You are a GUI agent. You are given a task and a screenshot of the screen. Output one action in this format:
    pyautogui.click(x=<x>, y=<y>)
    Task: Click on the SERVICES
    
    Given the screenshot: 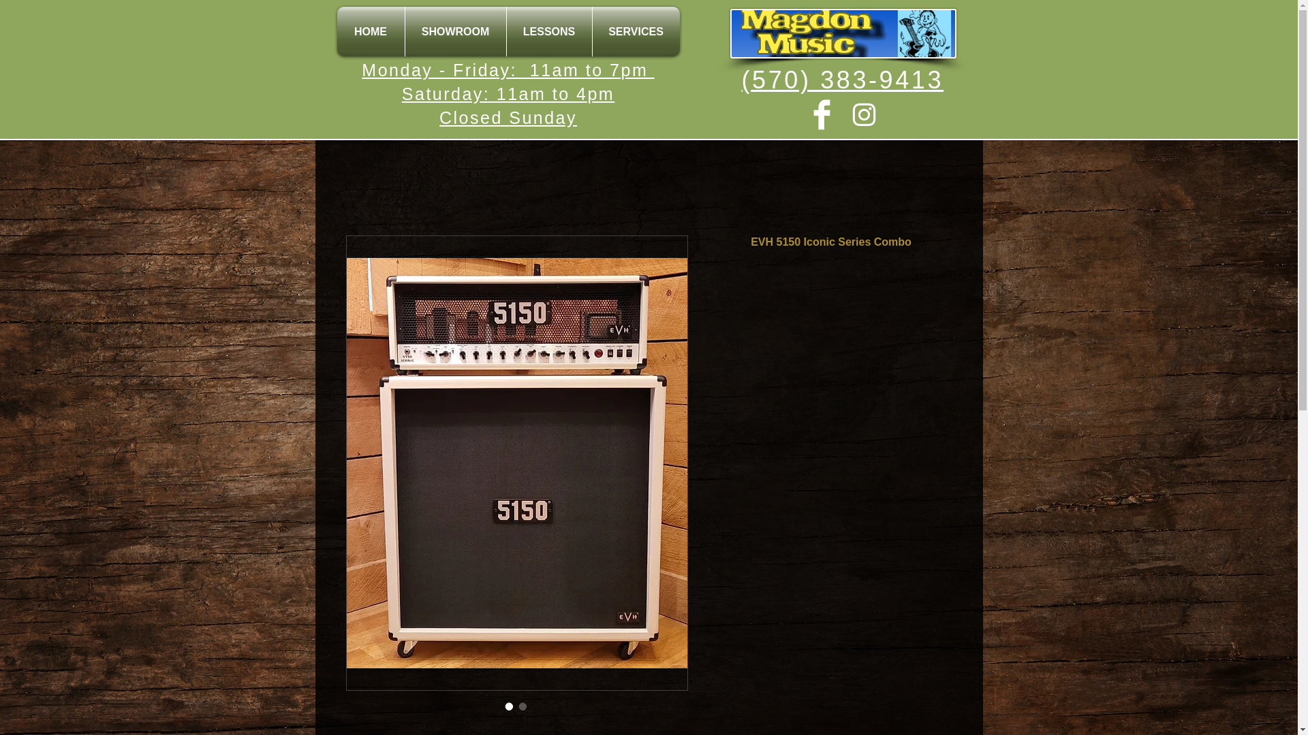 What is the action you would take?
    pyautogui.click(x=636, y=31)
    